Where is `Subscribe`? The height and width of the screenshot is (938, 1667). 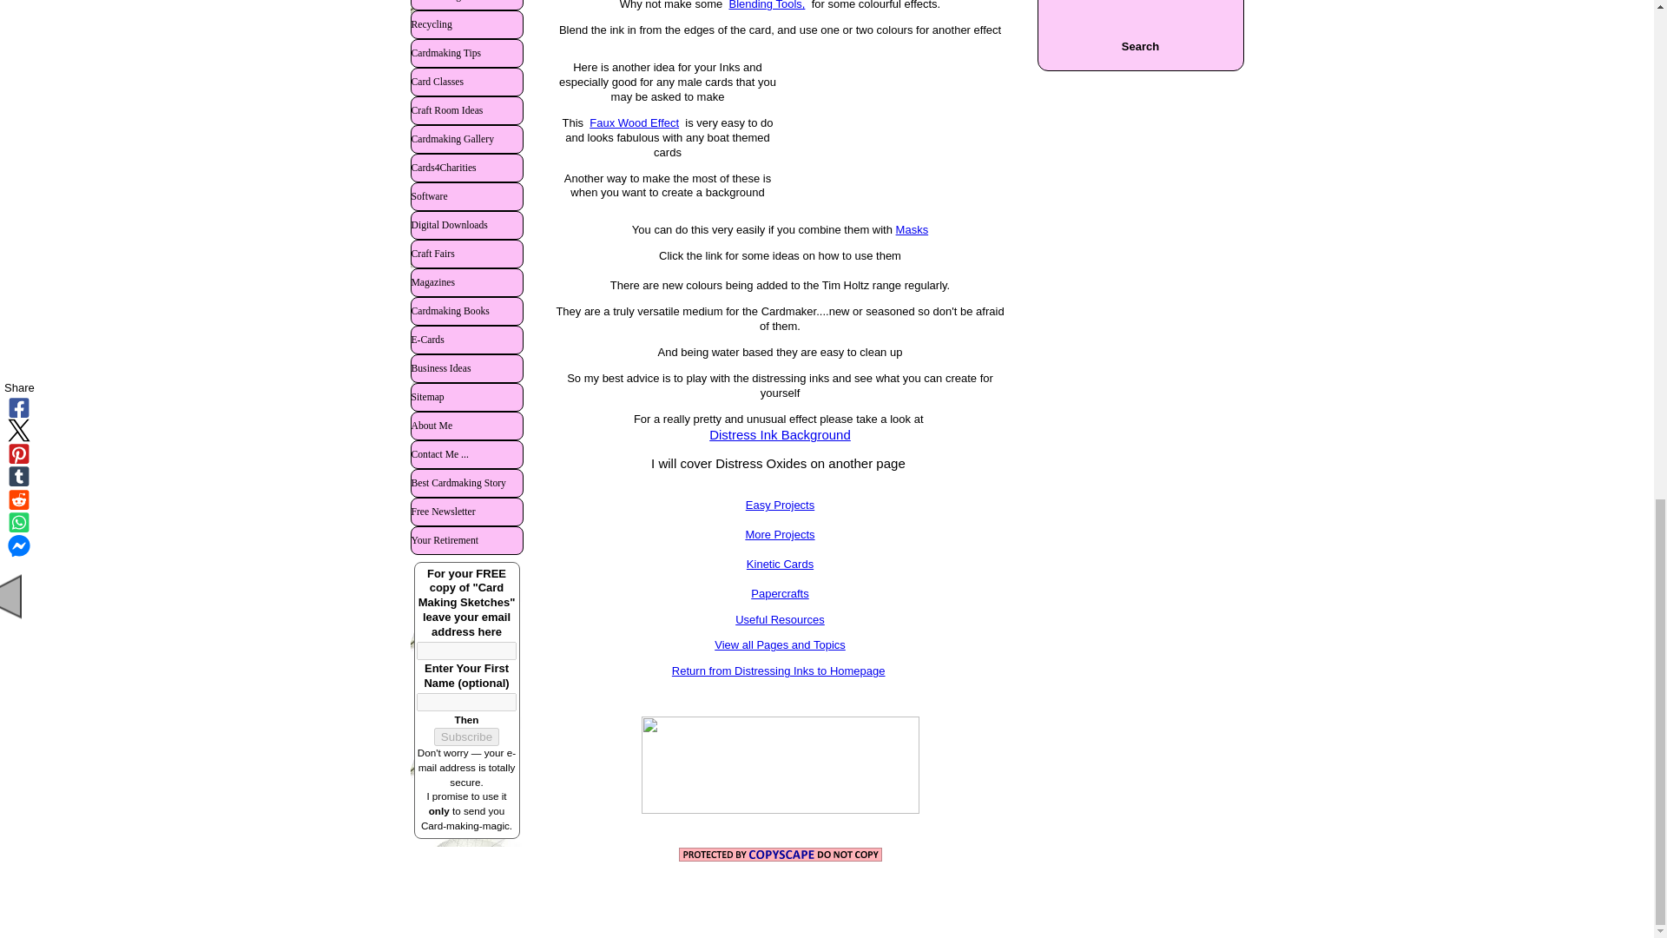
Subscribe is located at coordinates (465, 737).